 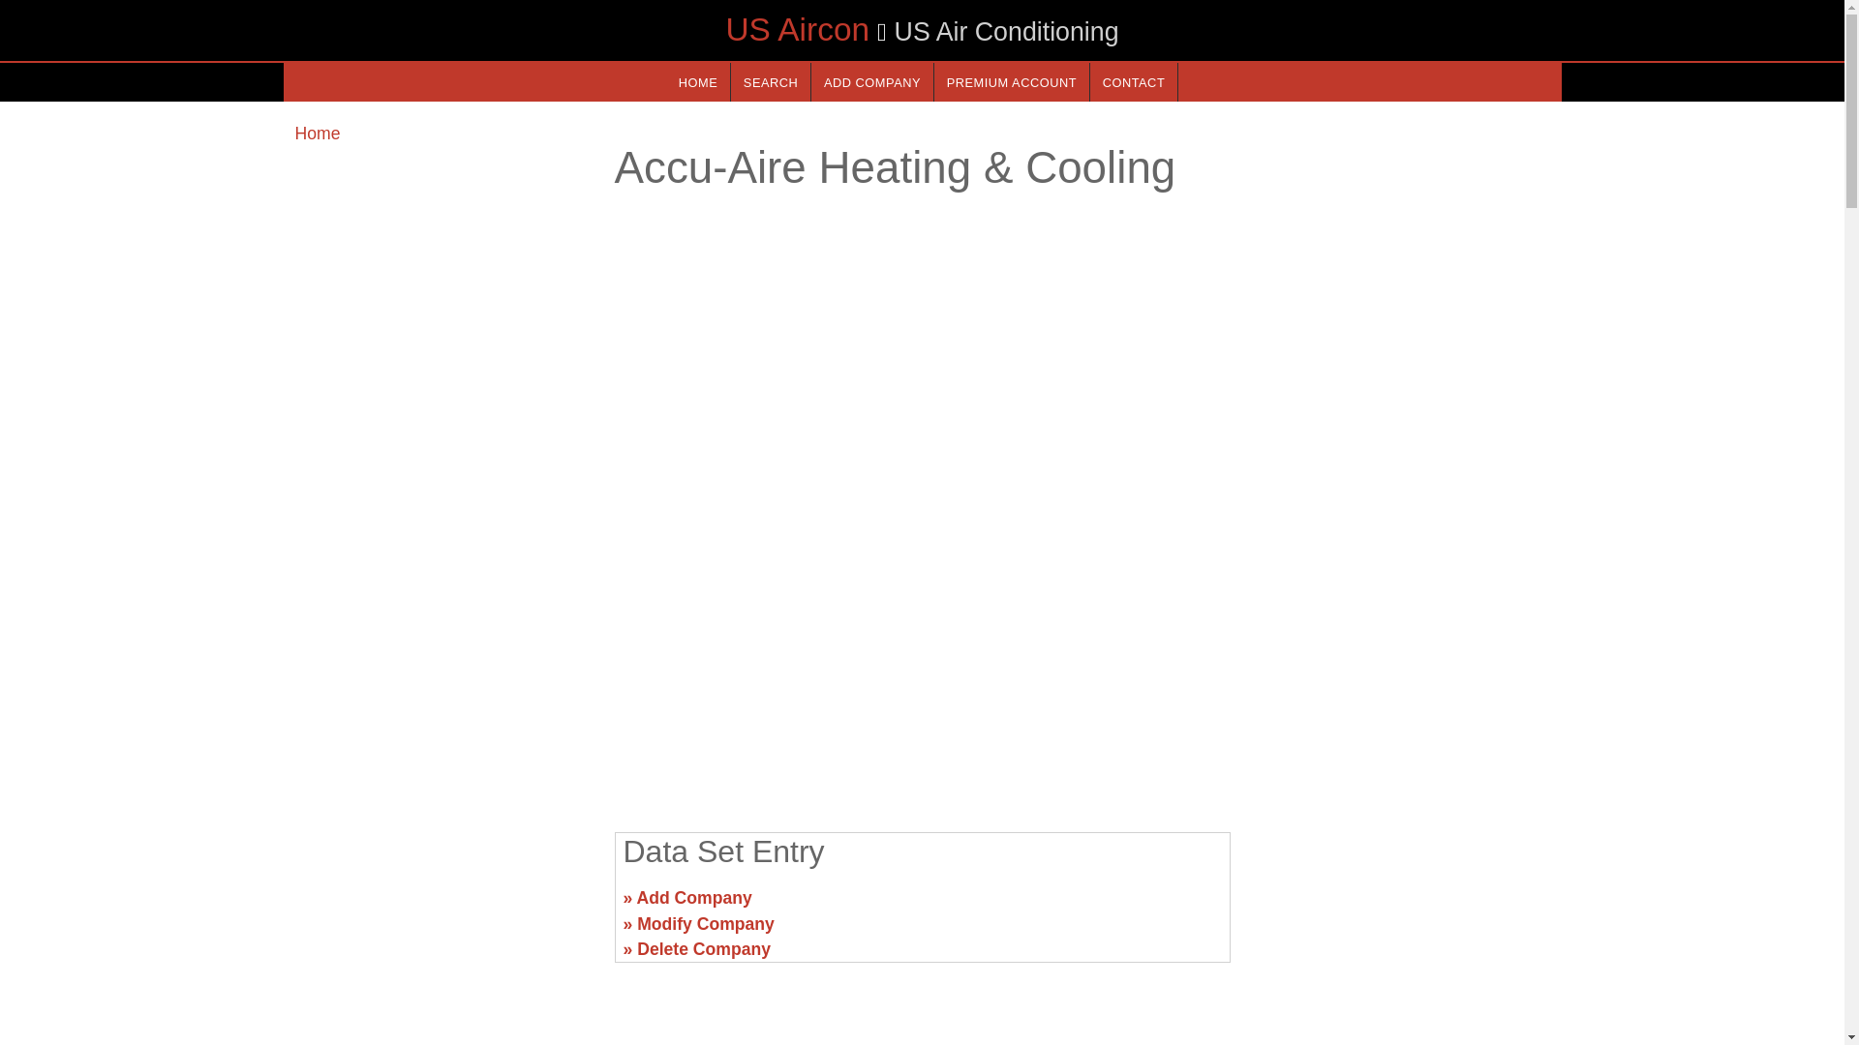 I want to click on PREMIUM ACCOUNT, so click(x=1012, y=81).